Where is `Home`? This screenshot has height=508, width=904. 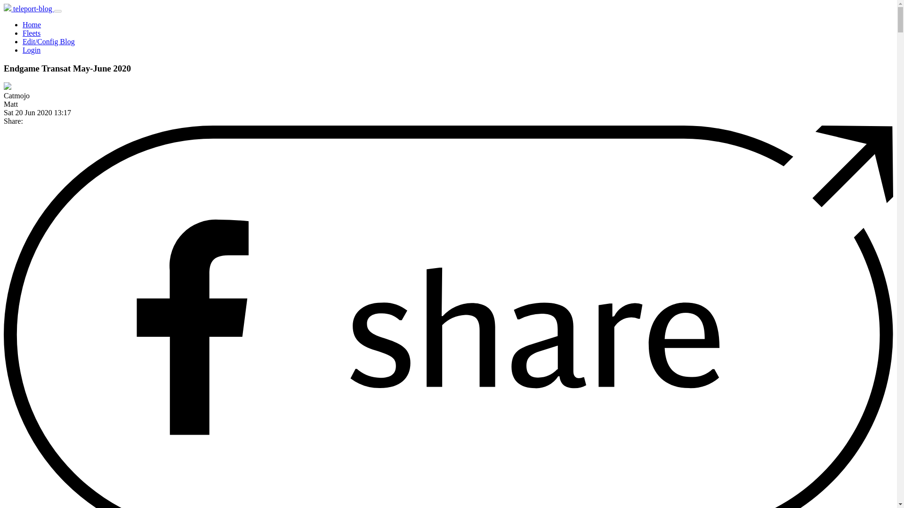 Home is located at coordinates (32, 24).